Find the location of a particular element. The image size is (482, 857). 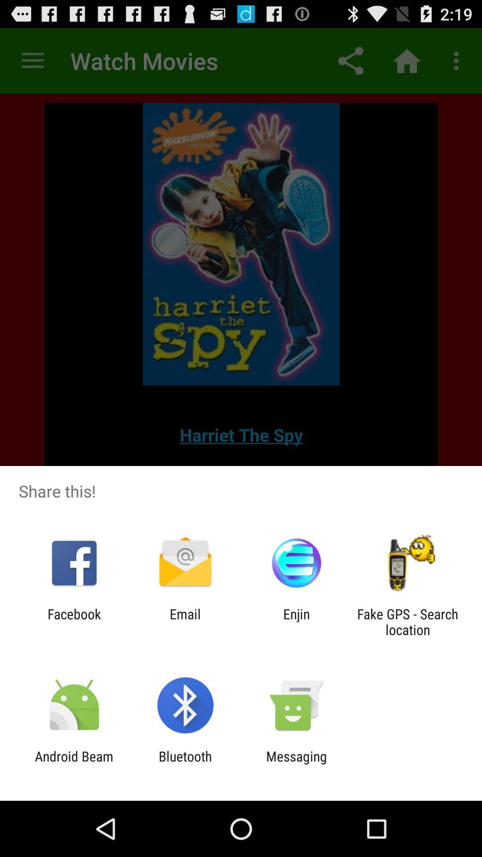

turn on item to the right of the bluetooth item is located at coordinates (296, 764).